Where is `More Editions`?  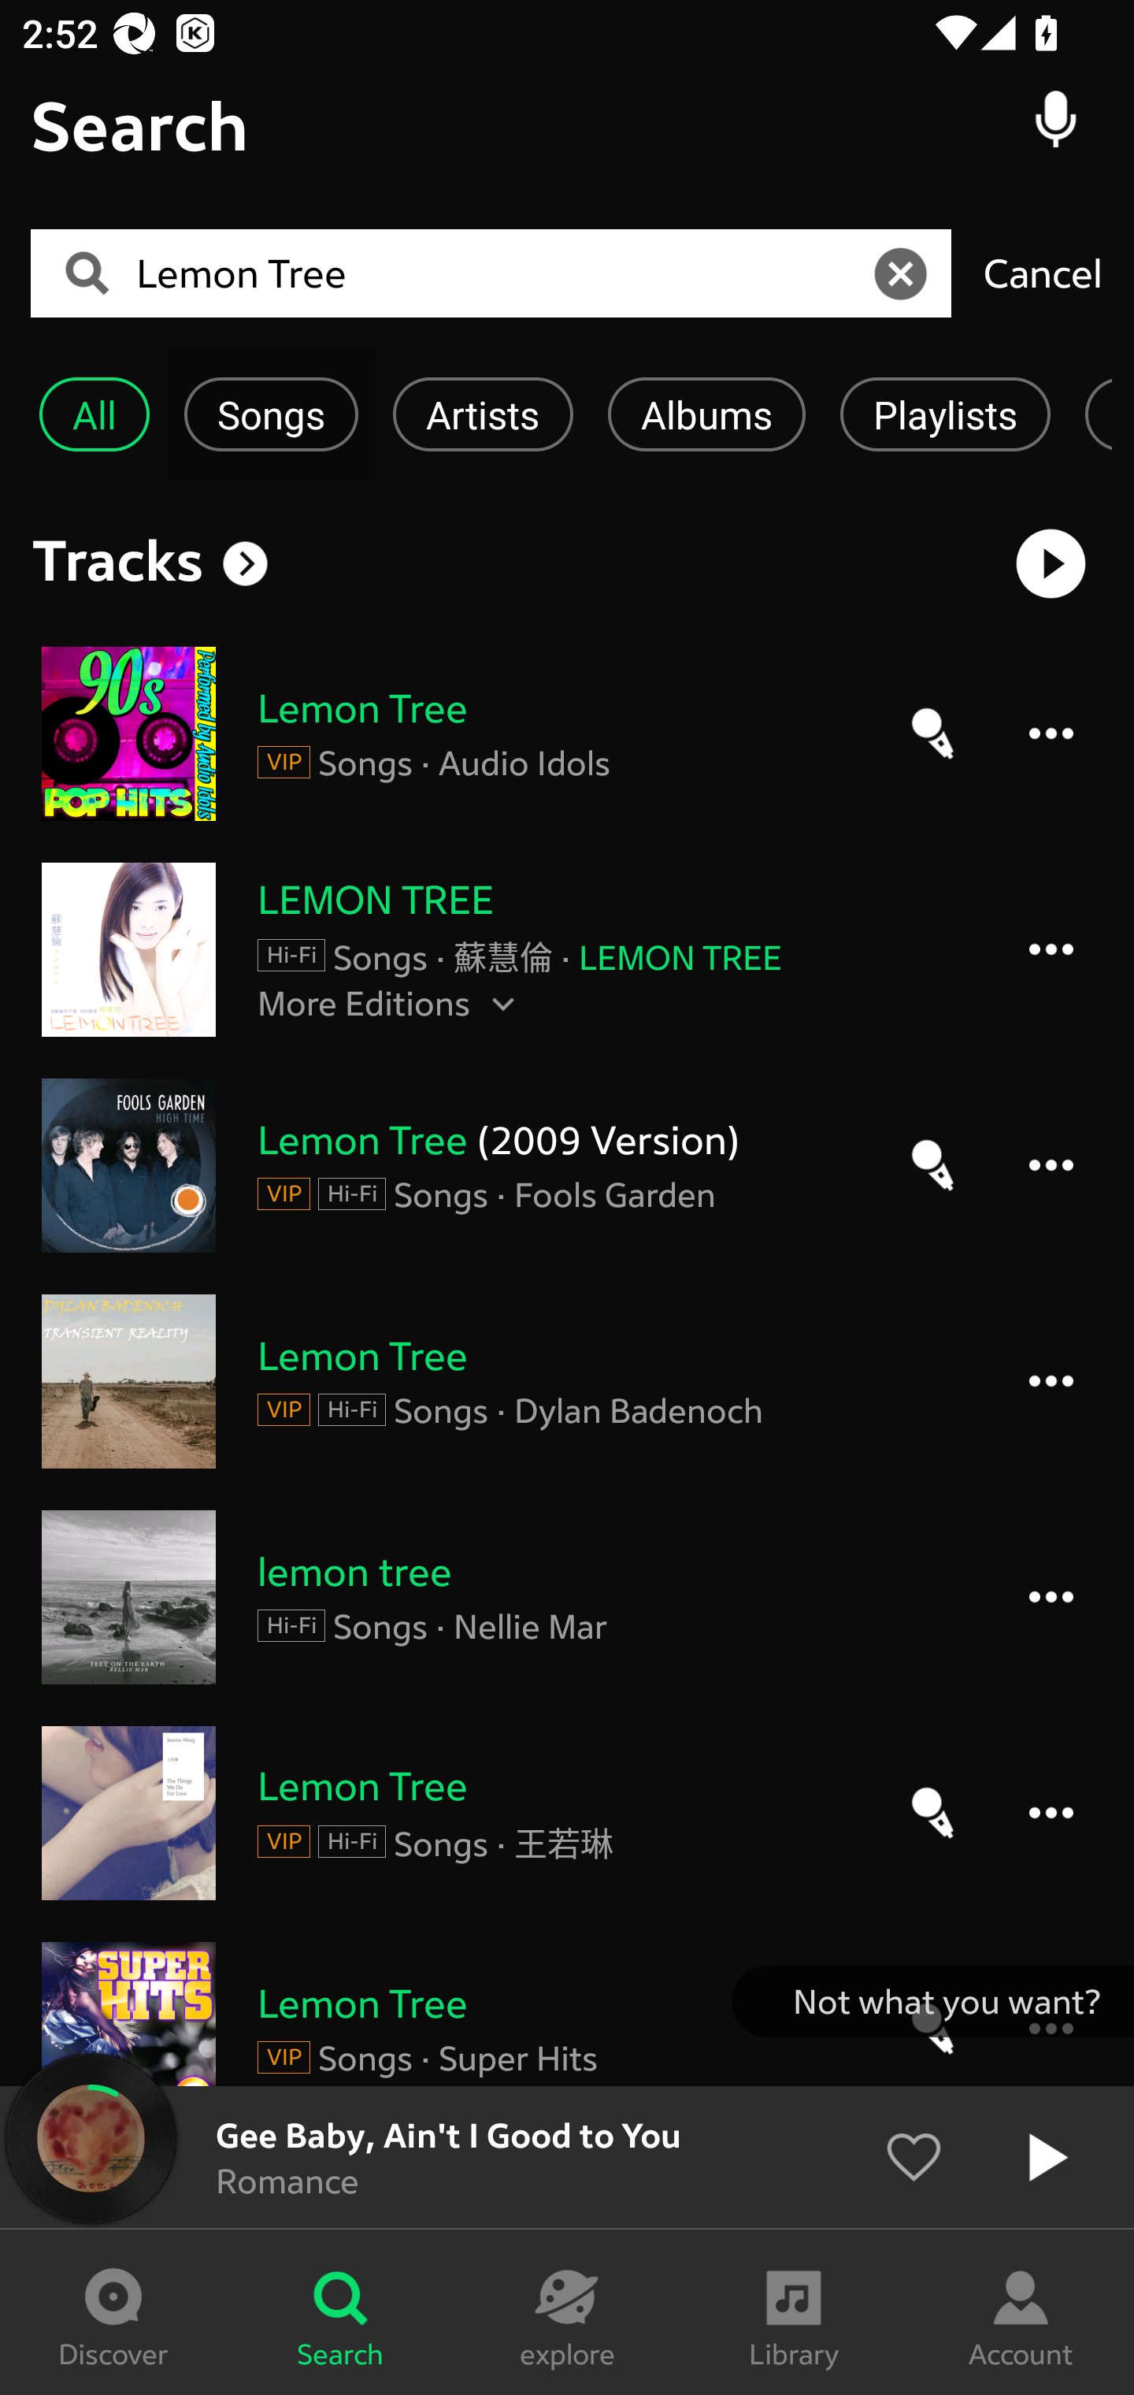 More Editions is located at coordinates (613, 1002).